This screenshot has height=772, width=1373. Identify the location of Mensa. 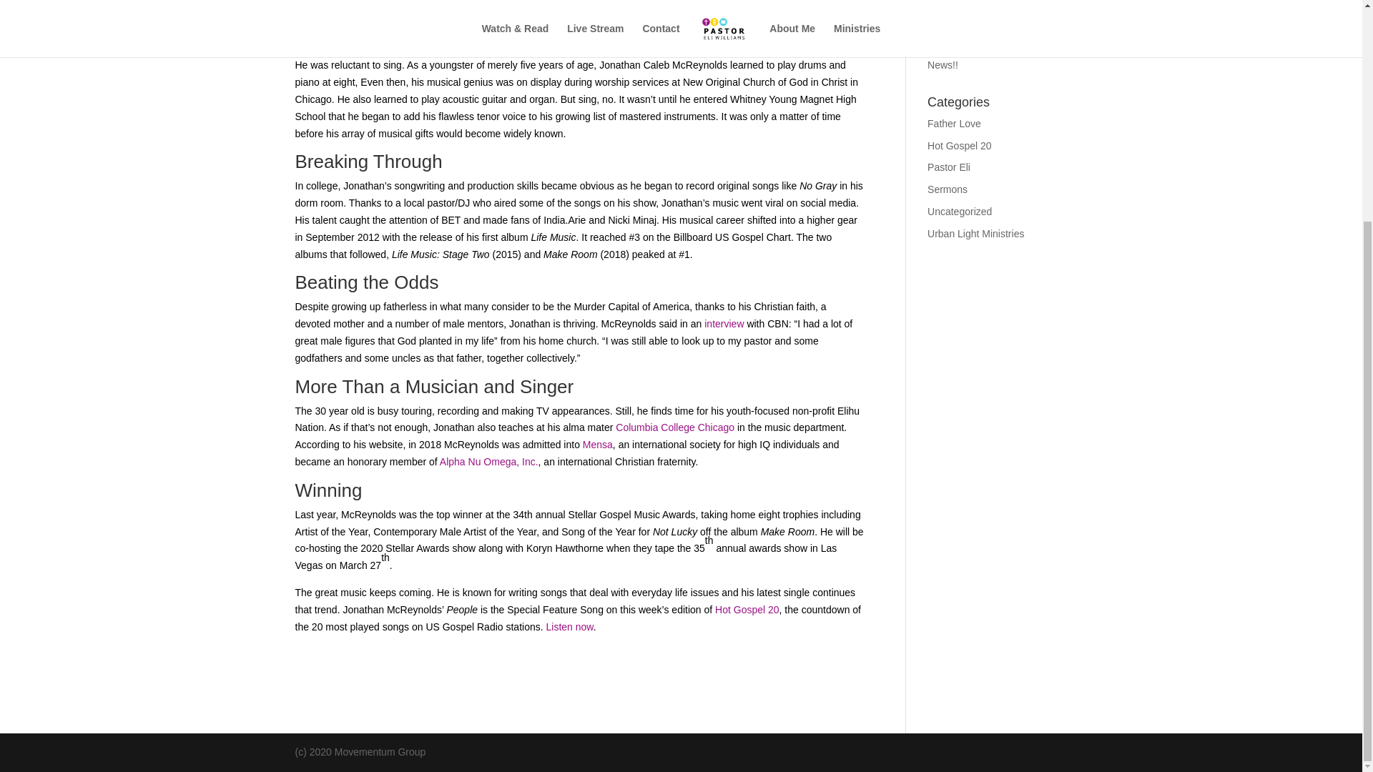
(597, 445).